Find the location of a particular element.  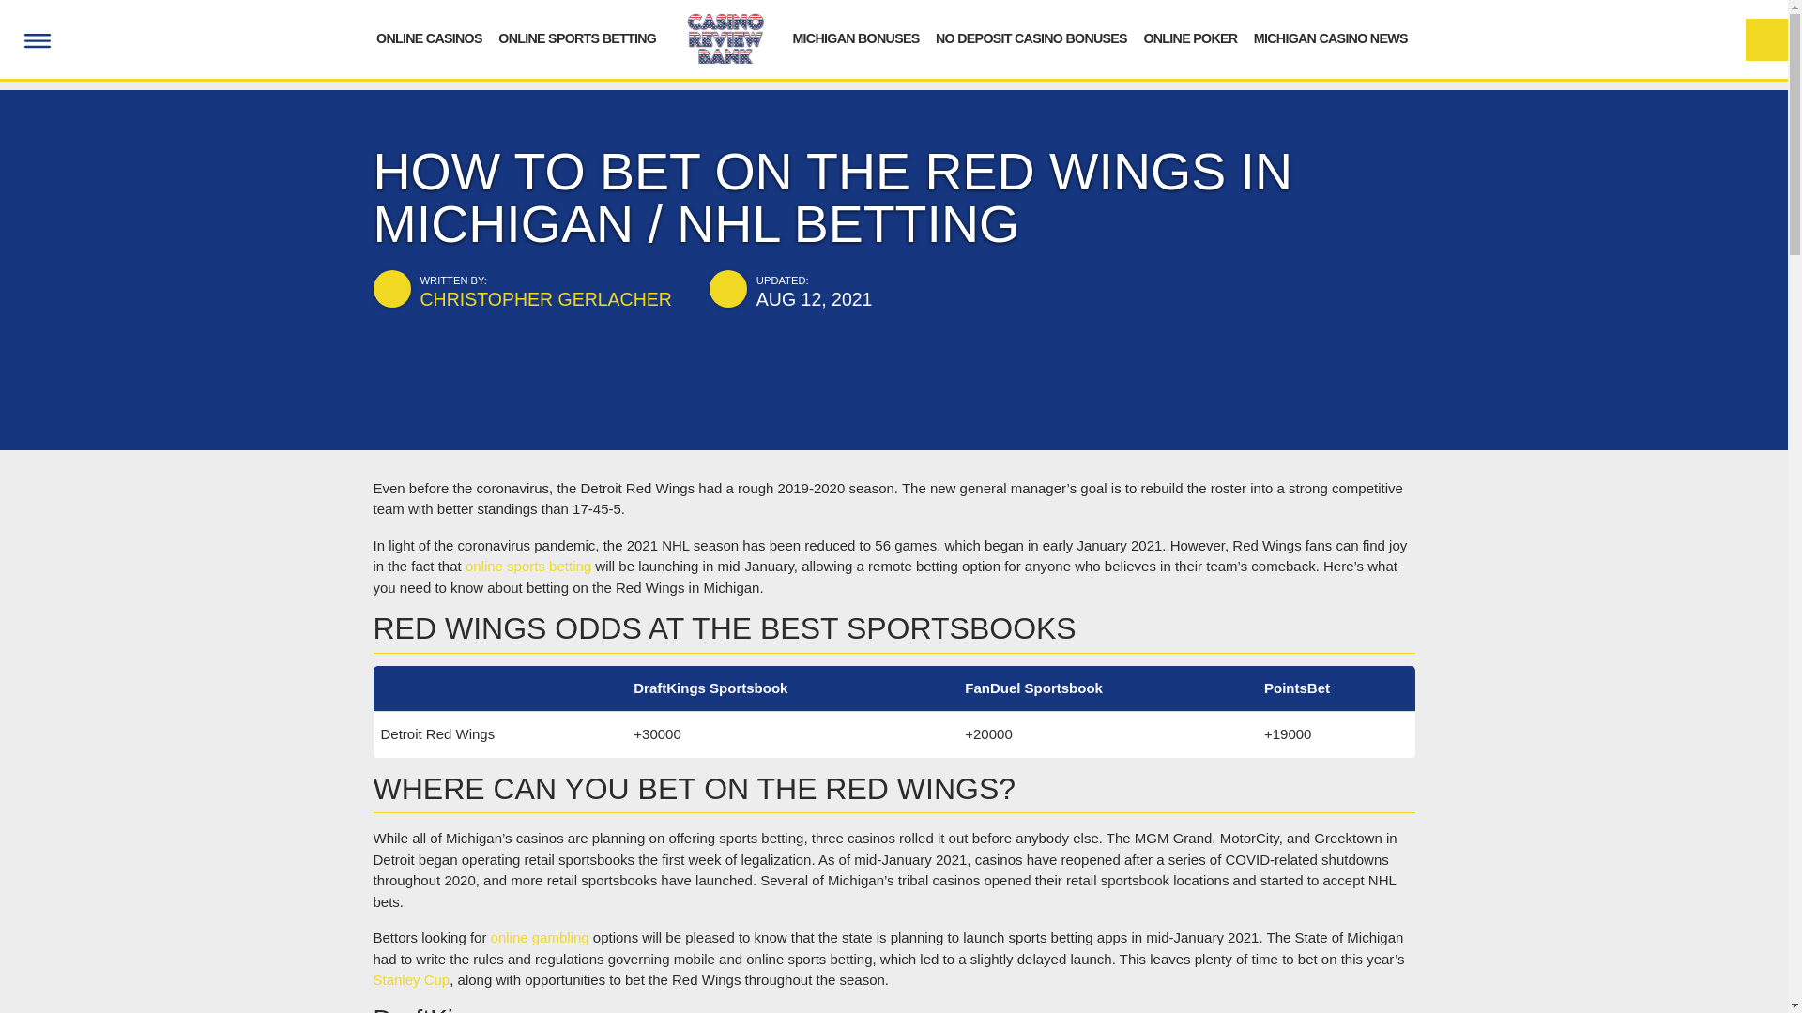

Stanley Cup is located at coordinates (411, 979).